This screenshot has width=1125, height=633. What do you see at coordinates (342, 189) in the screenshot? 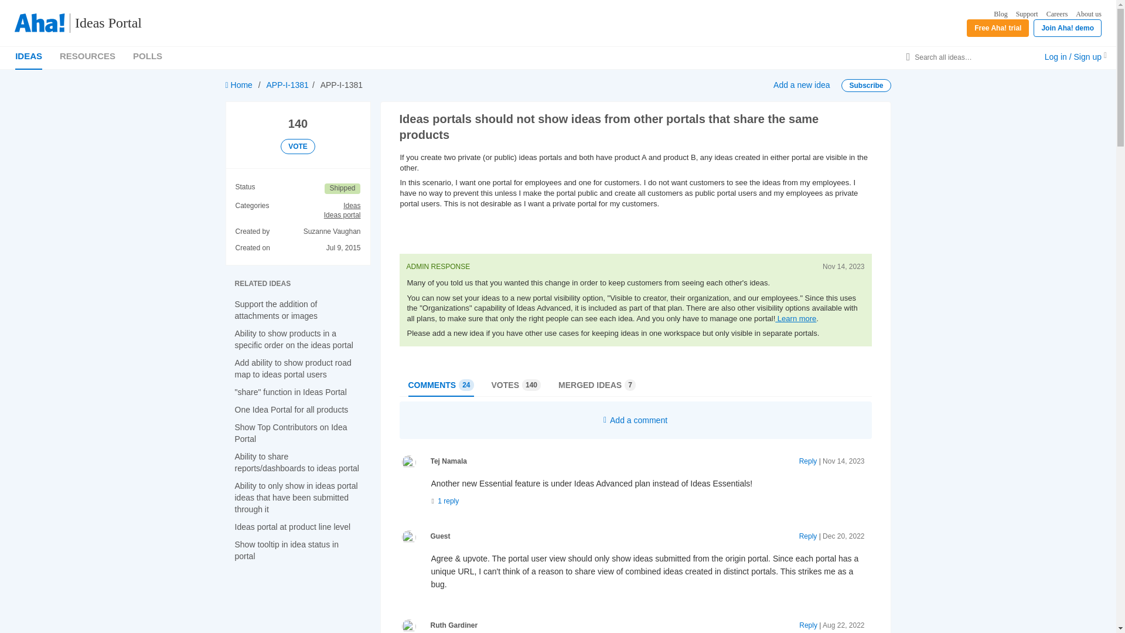
I see `Shipped` at bounding box center [342, 189].